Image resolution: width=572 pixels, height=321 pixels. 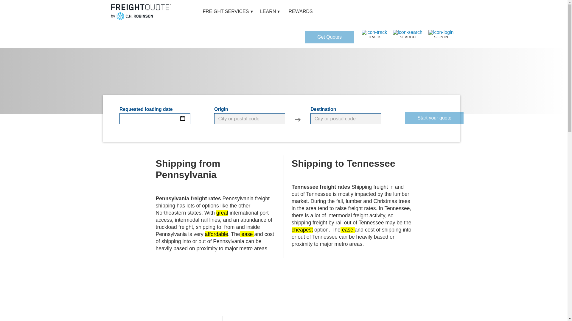 I want to click on SIGN IN, so click(x=441, y=34).